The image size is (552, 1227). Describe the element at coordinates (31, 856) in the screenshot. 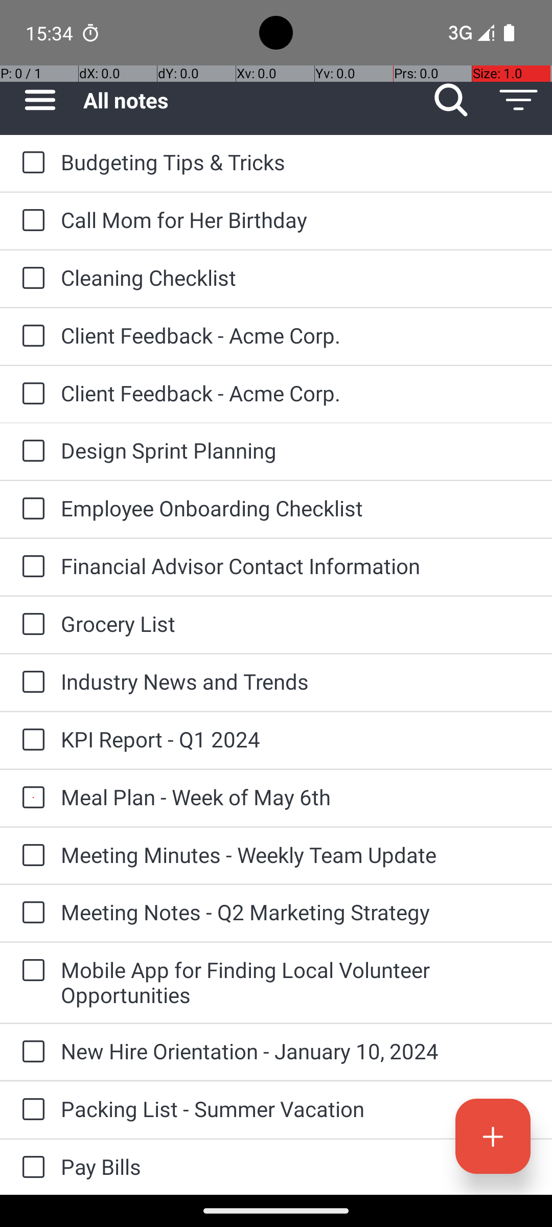

I see `to-do: Meeting Minutes - Weekly Team Update` at that location.